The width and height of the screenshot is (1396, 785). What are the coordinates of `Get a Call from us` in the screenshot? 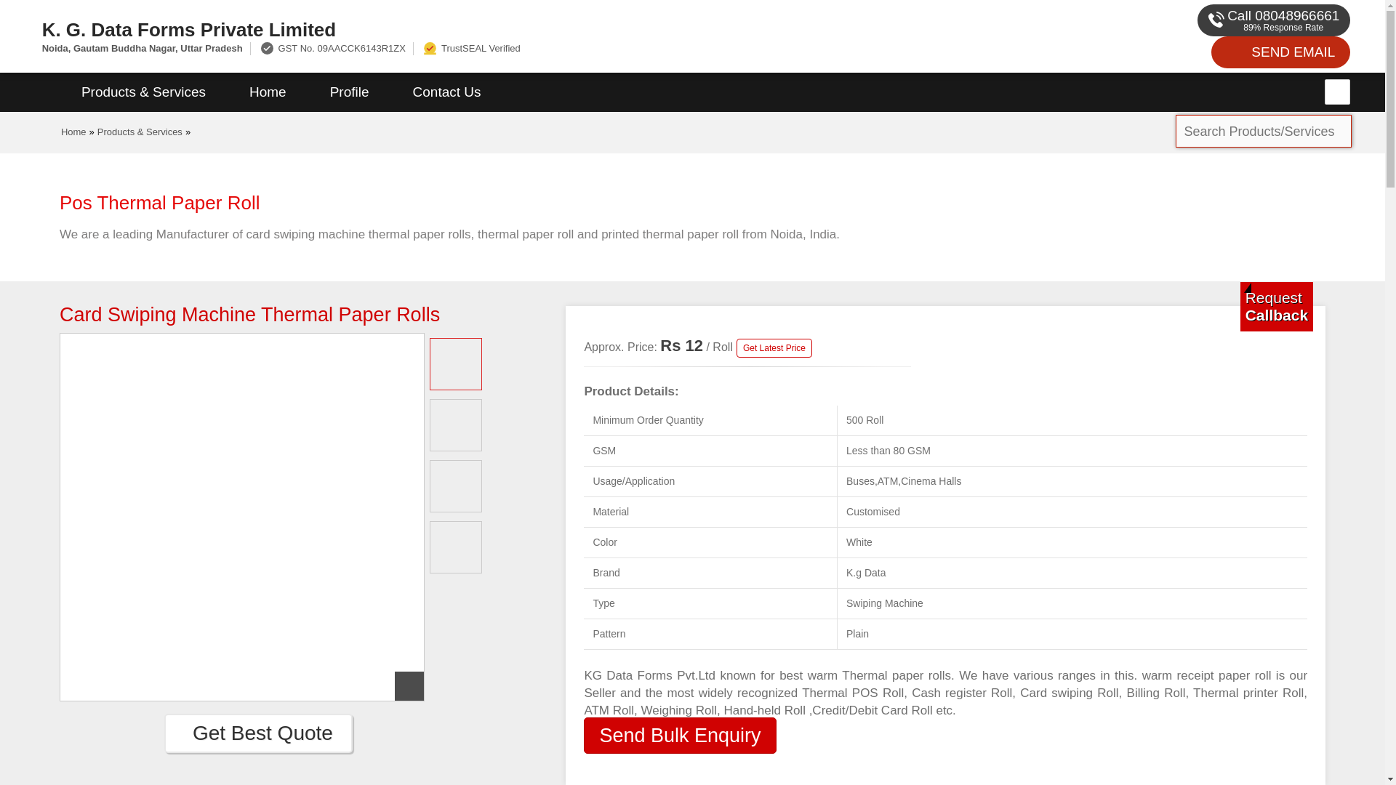 It's located at (1277, 306).